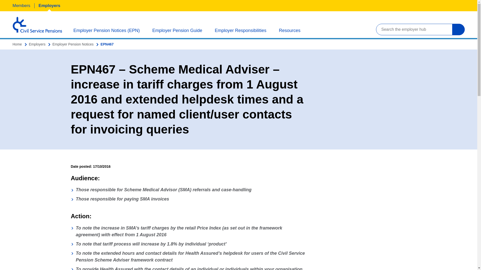 The width and height of the screenshot is (481, 270). I want to click on Employer Pension Guide, so click(177, 30).